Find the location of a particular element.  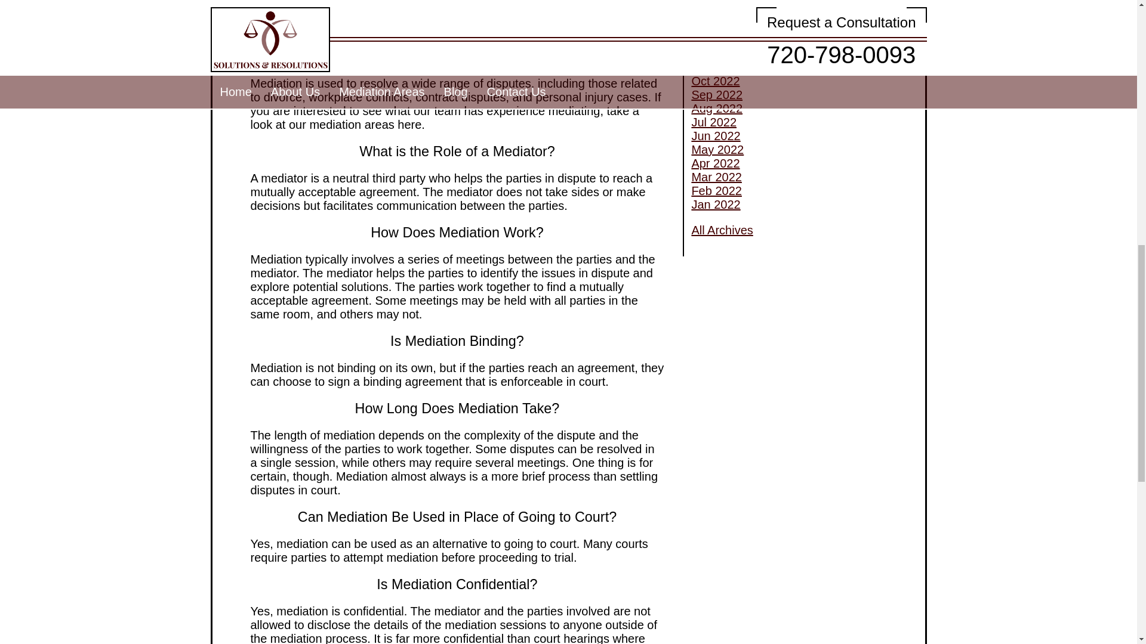

Myths About Divorce Mediation Debunked is located at coordinates (774, 215).